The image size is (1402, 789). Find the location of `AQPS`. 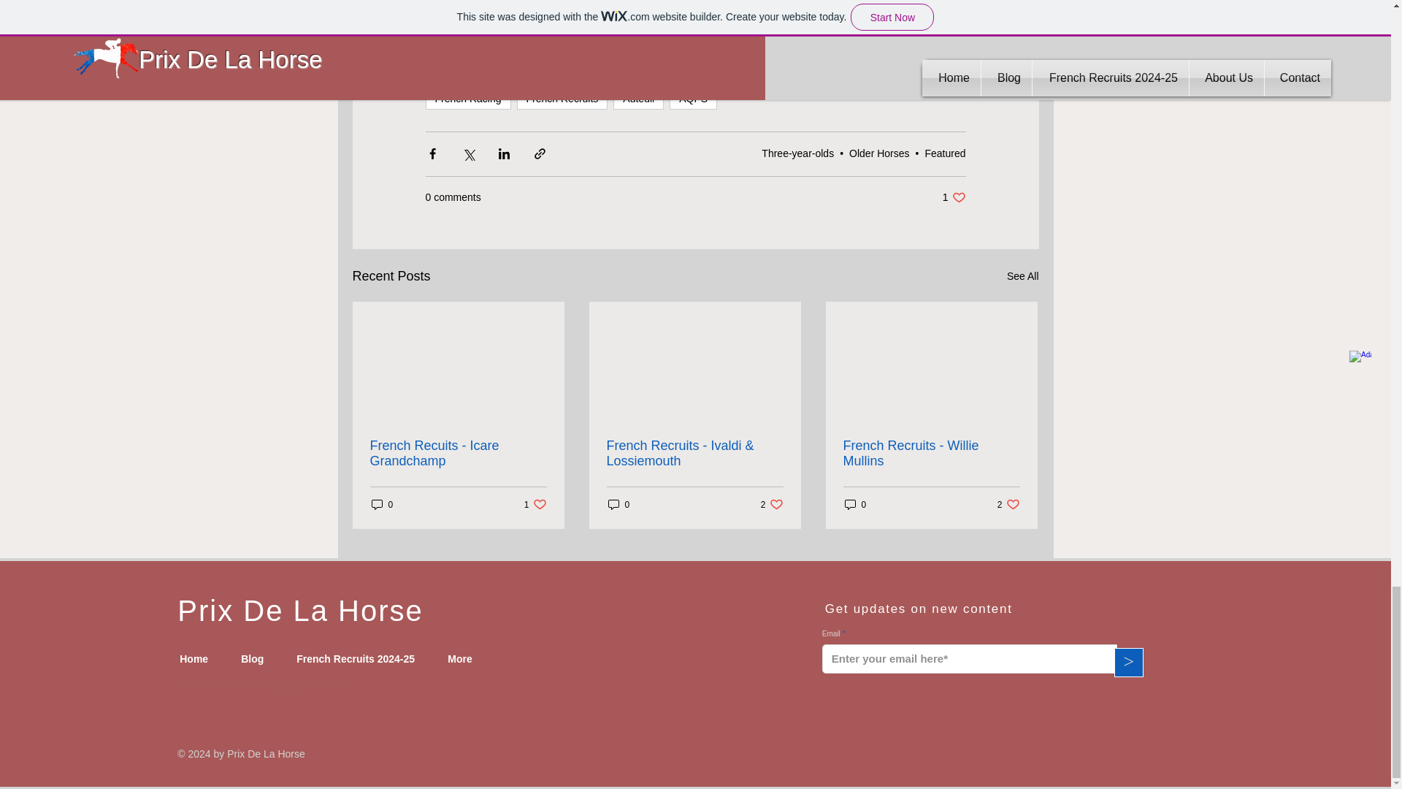

AQPS is located at coordinates (562, 98).